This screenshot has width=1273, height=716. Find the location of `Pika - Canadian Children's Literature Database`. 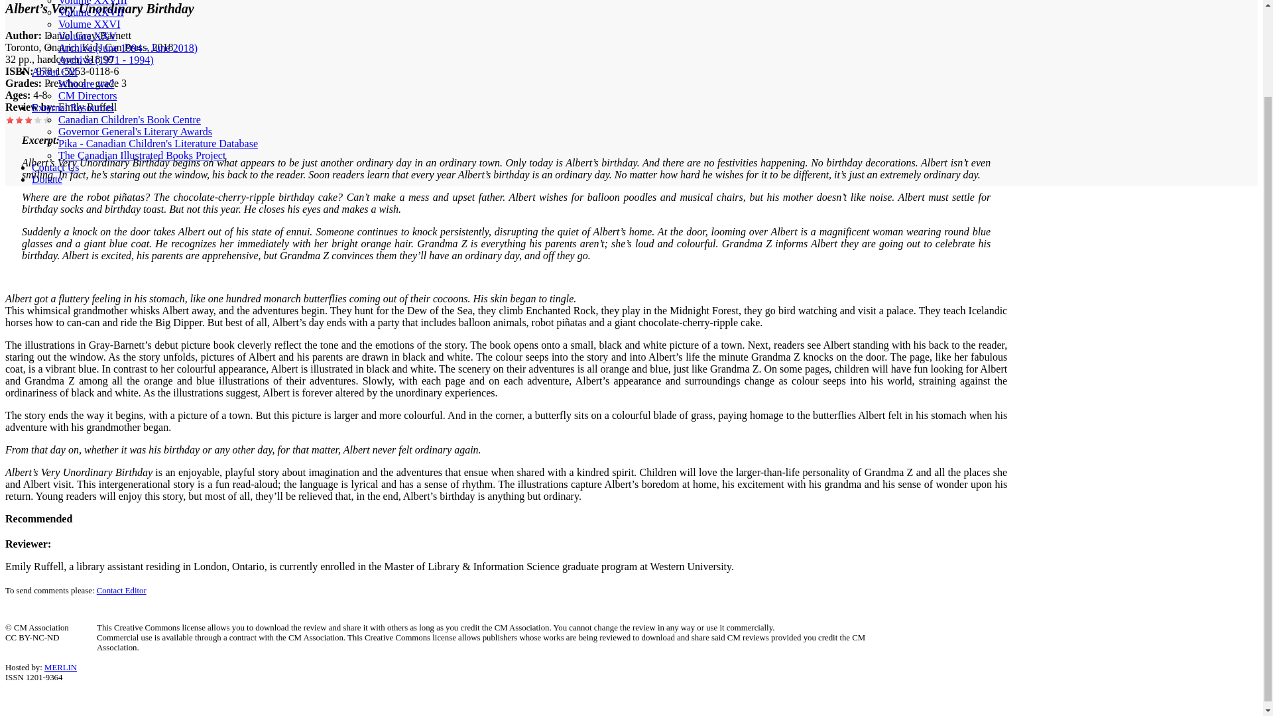

Pika - Canadian Children's Literature Database is located at coordinates (158, 143).